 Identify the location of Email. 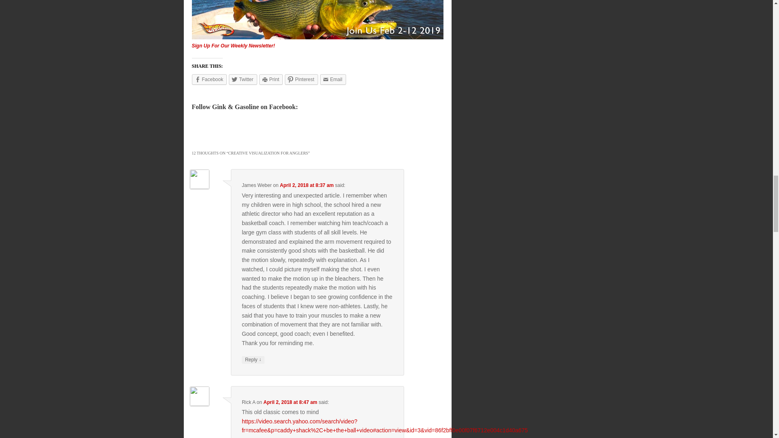
(333, 79).